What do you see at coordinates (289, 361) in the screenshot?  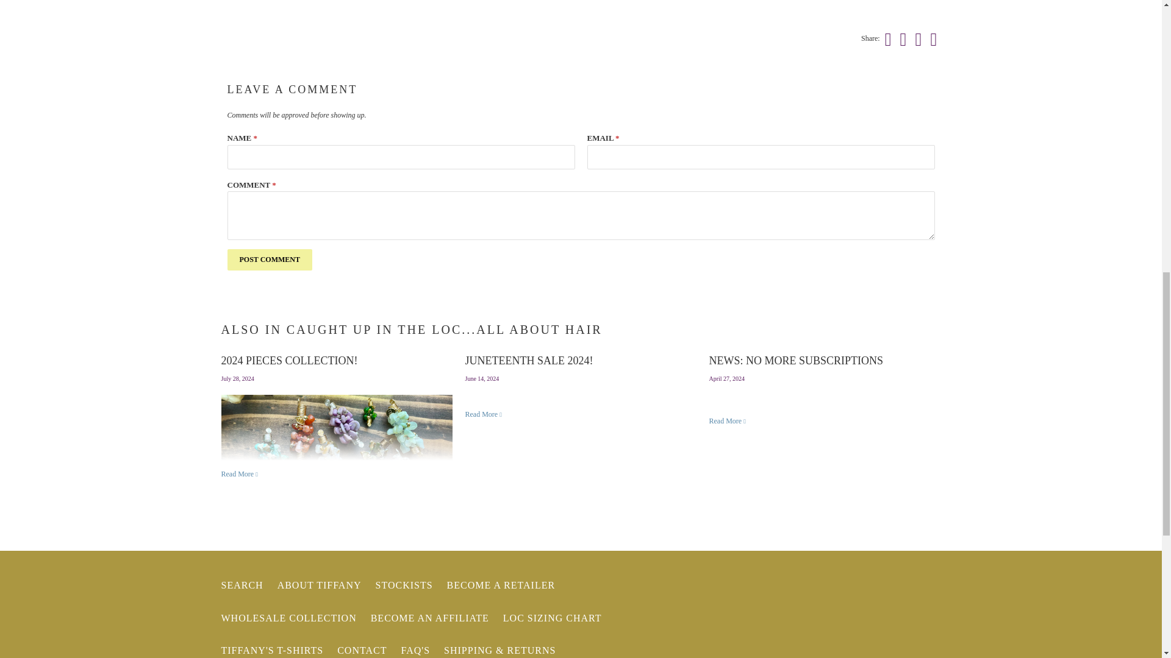 I see `2024 PIECES COLLECTION!` at bounding box center [289, 361].